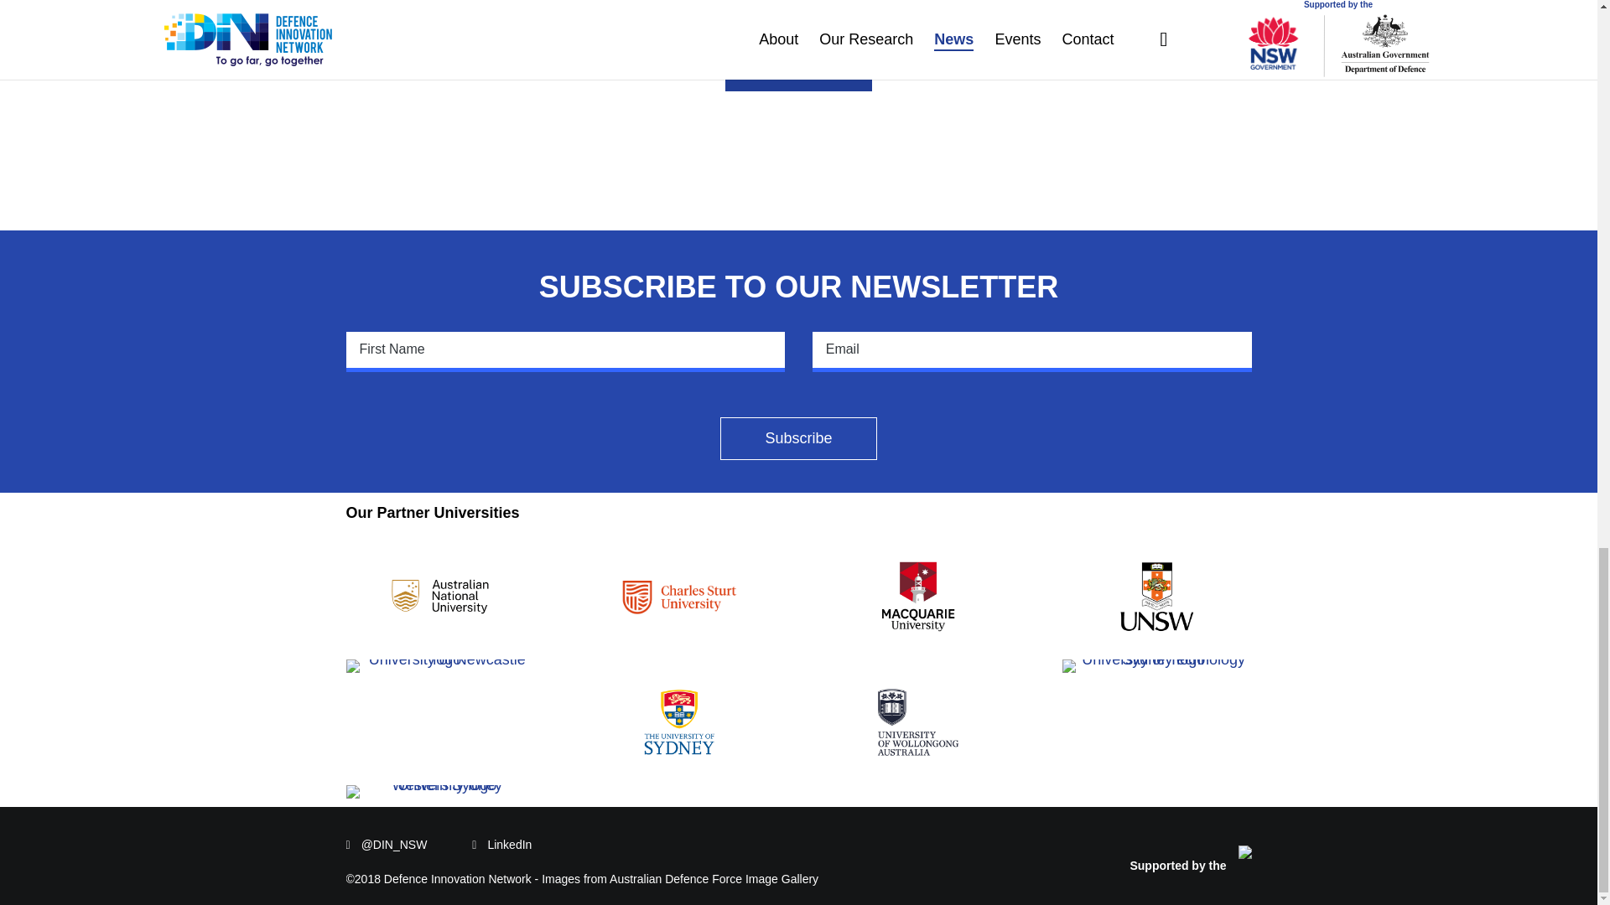 Image resolution: width=1610 pixels, height=905 pixels. Describe the element at coordinates (439, 597) in the screenshot. I see `Australian National University` at that location.